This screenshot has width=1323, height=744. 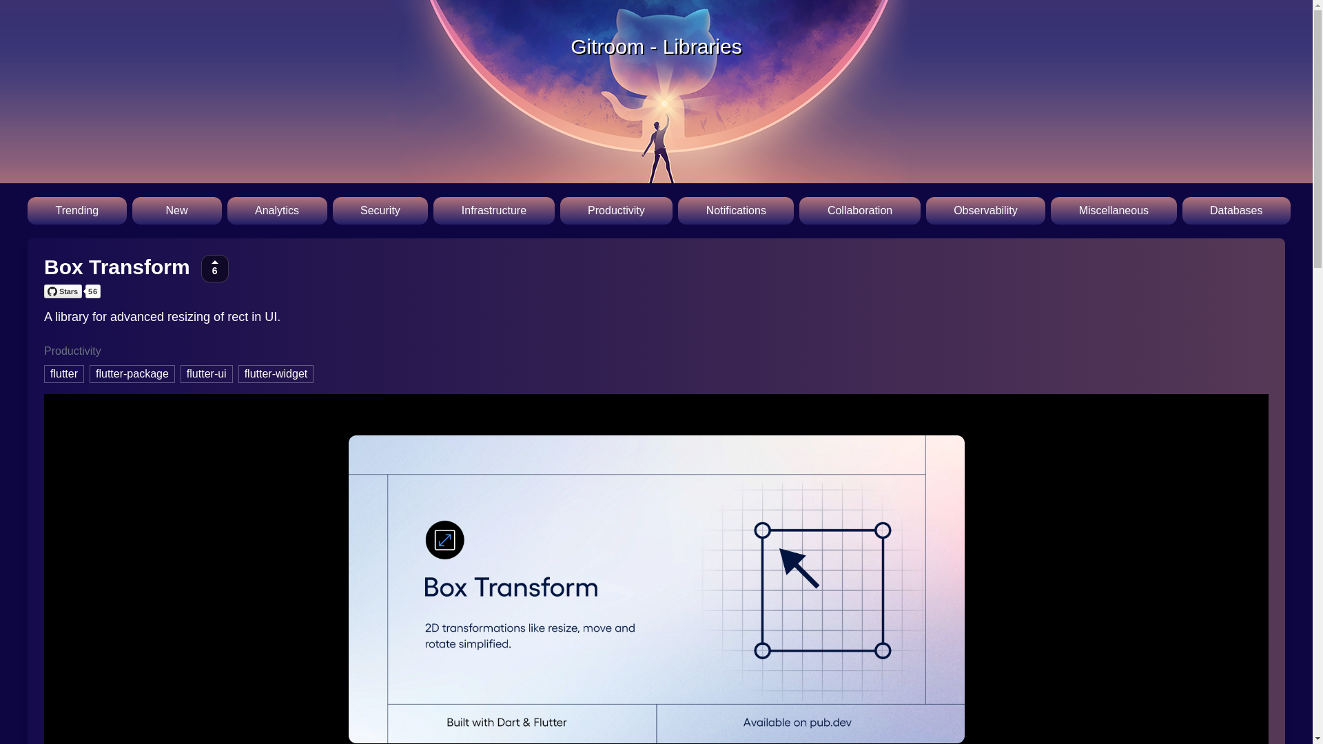 I want to click on Productivity, so click(x=616, y=211).